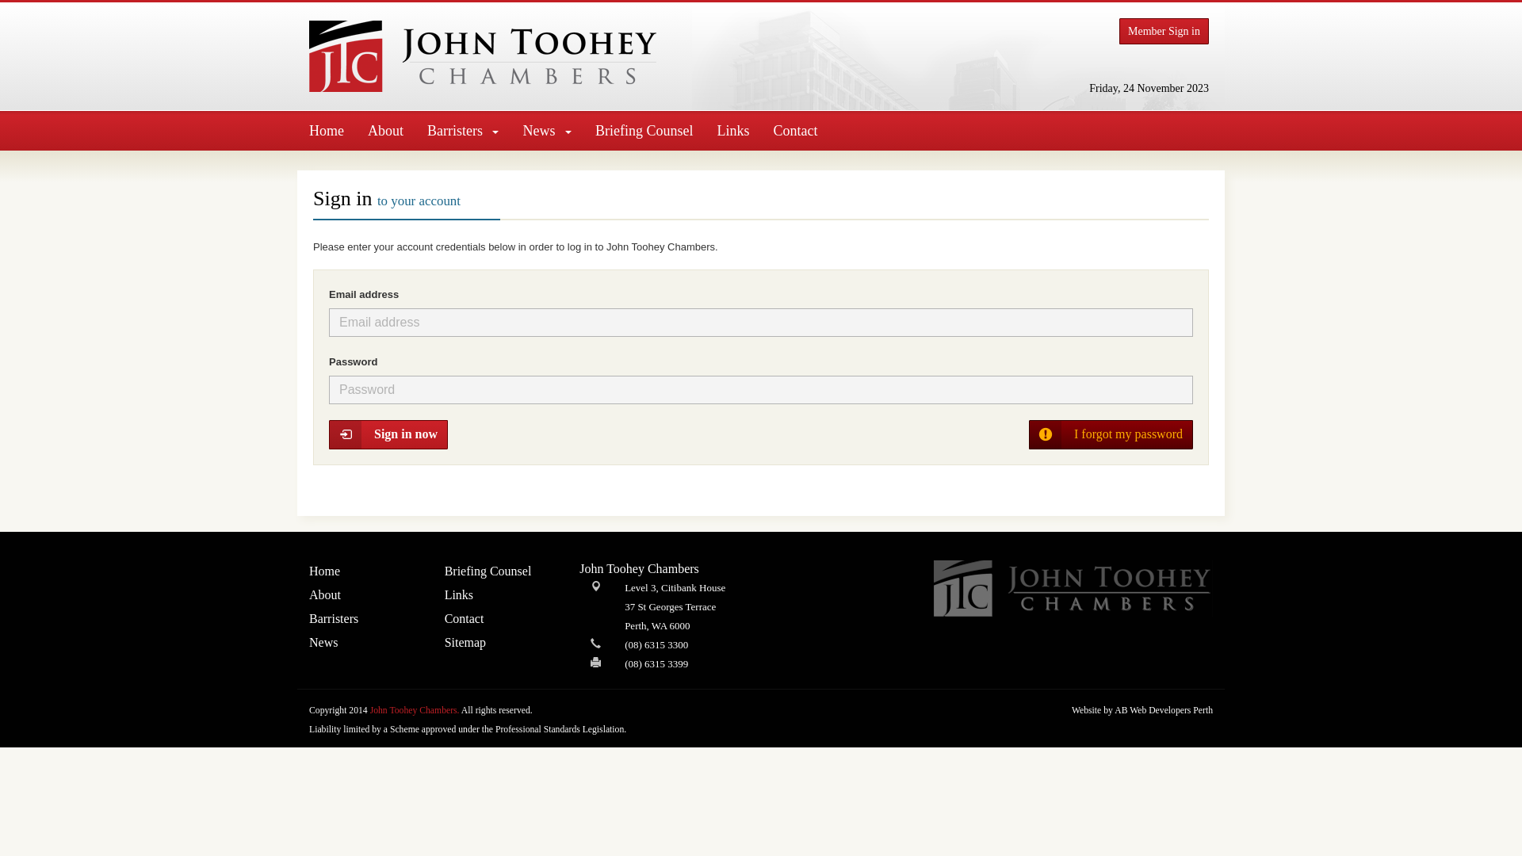 This screenshot has height=856, width=1522. What do you see at coordinates (463, 131) in the screenshot?
I see `Barristers` at bounding box center [463, 131].